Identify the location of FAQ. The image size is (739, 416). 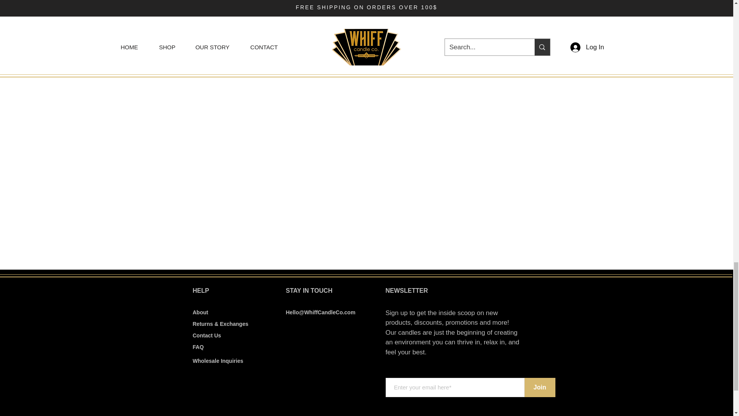
(198, 347).